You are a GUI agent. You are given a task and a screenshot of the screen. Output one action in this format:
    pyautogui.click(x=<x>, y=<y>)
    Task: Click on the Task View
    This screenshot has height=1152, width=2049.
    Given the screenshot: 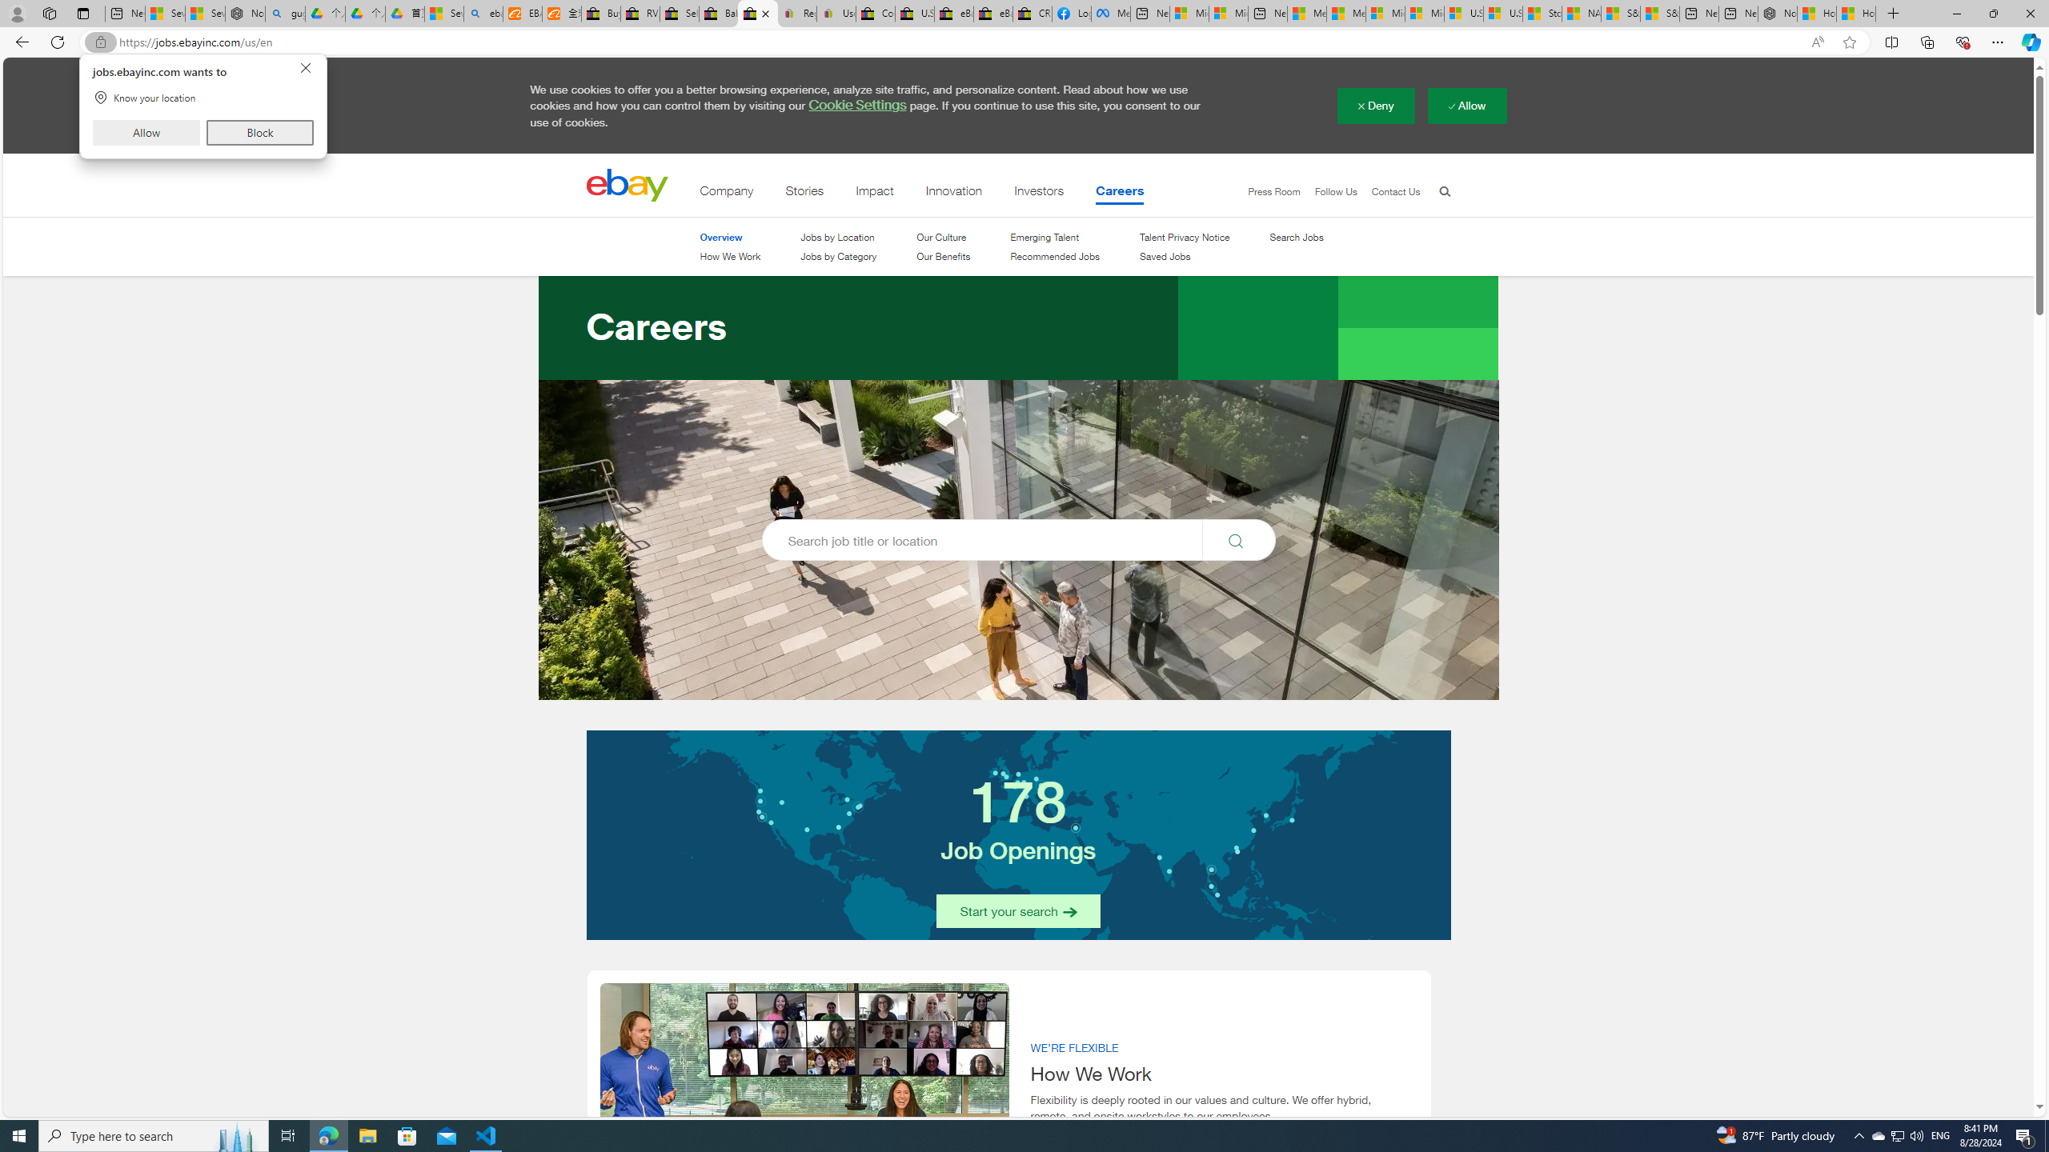 What is the action you would take?
    pyautogui.click(x=288, y=1136)
    